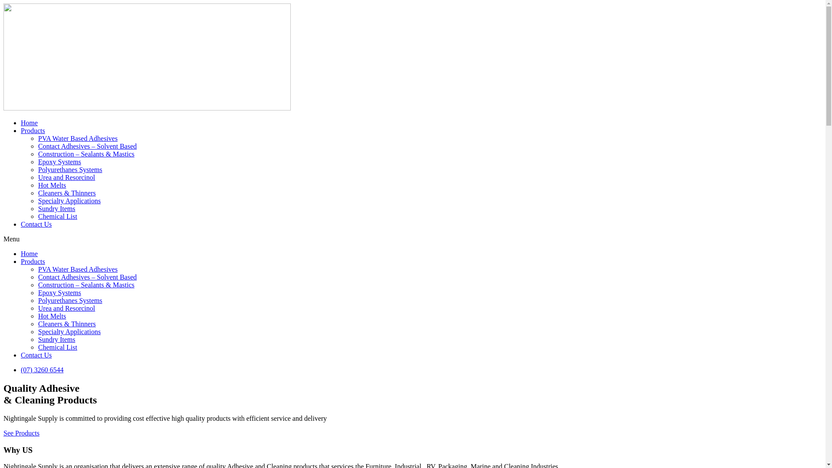 Image resolution: width=832 pixels, height=468 pixels. What do you see at coordinates (70, 170) in the screenshot?
I see `Polyurethanes Systems` at bounding box center [70, 170].